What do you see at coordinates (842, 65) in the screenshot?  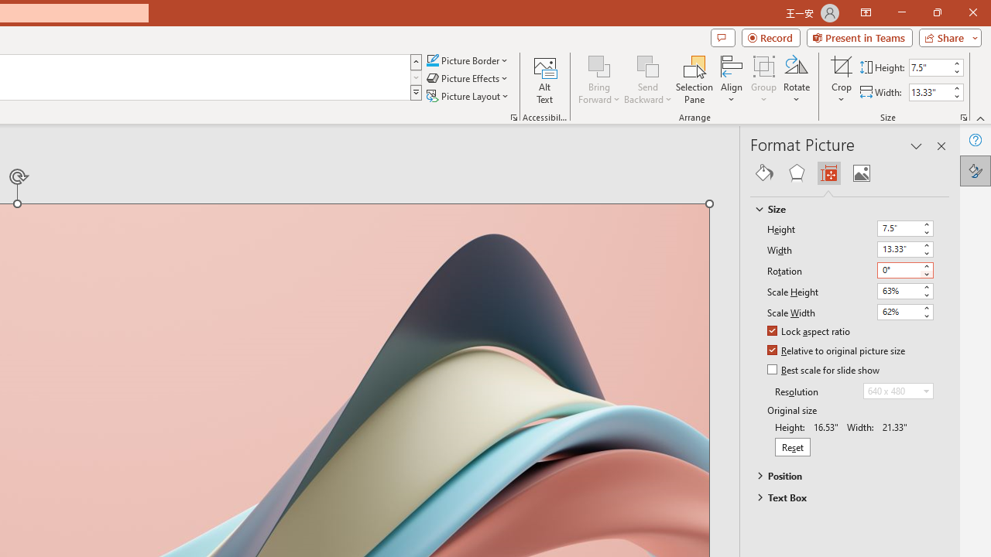 I see `Crop` at bounding box center [842, 65].